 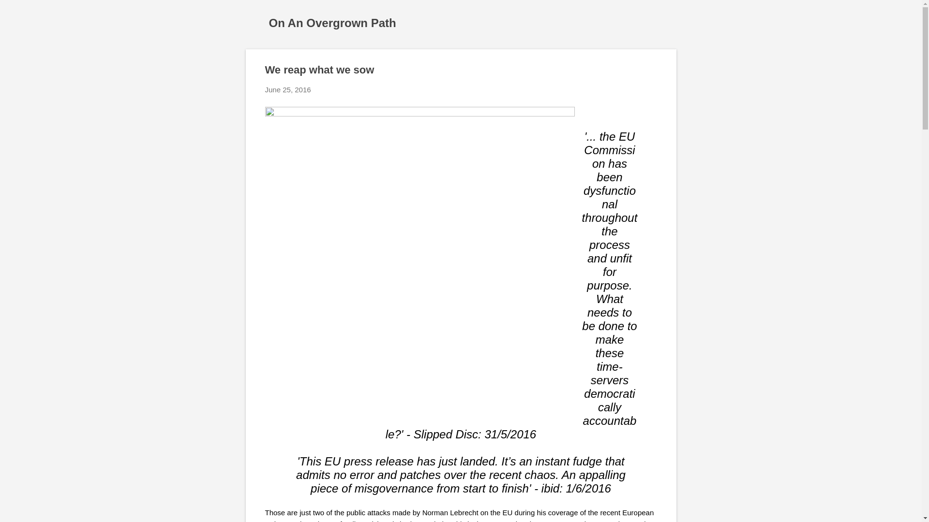 I want to click on On An Overgrown Path, so click(x=333, y=22).